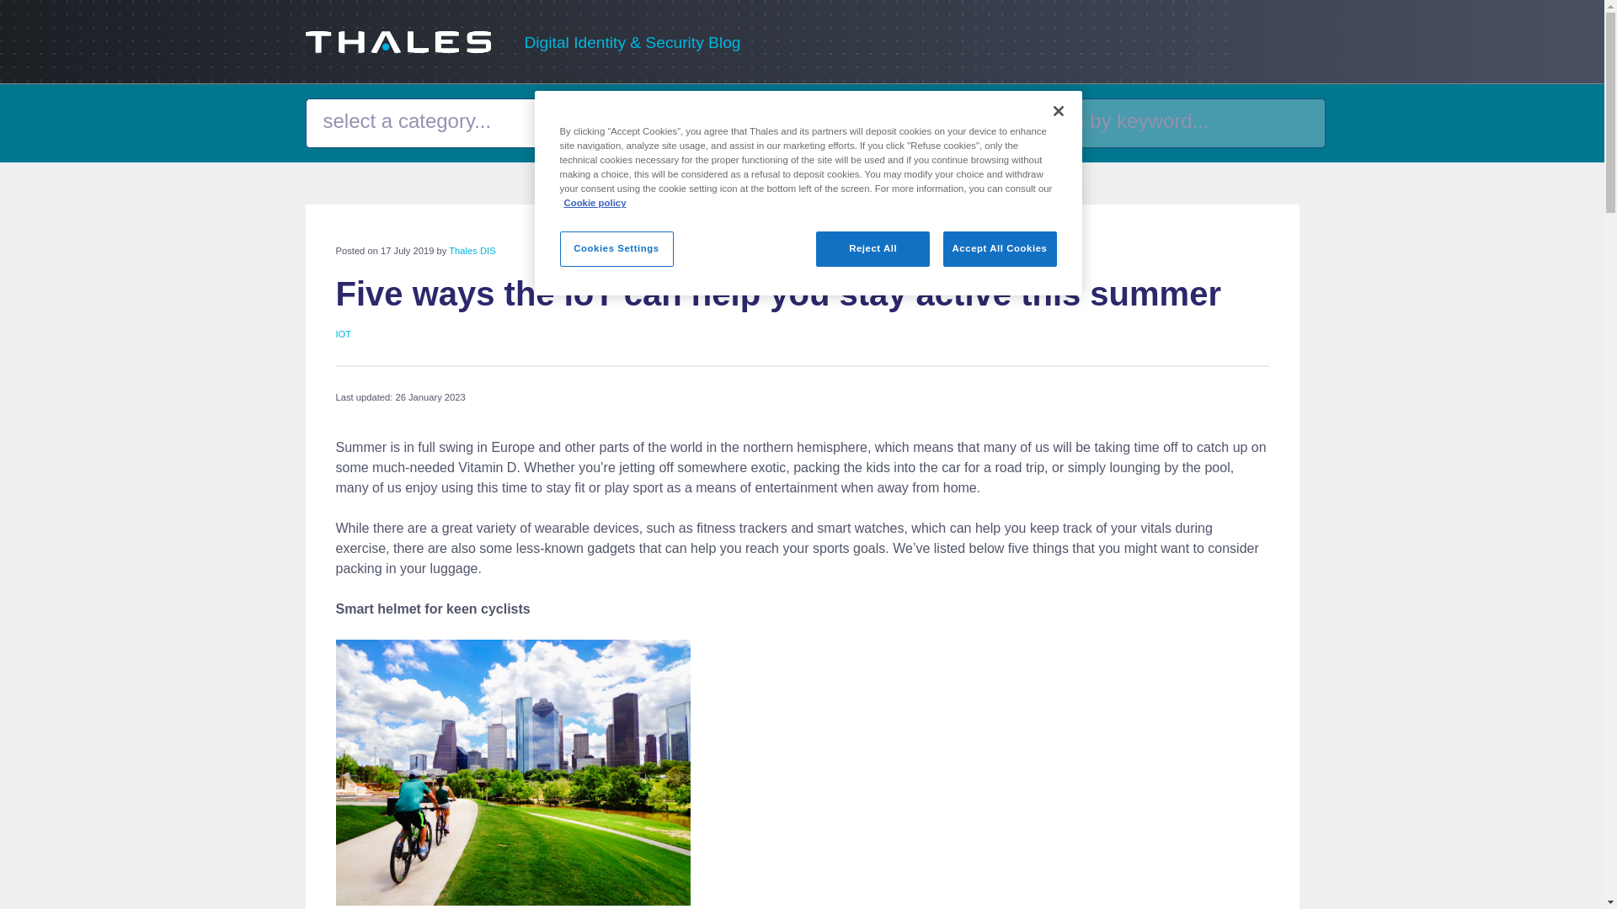 The width and height of the screenshot is (1617, 909). What do you see at coordinates (472, 250) in the screenshot?
I see `Posts by Thales DIS` at bounding box center [472, 250].